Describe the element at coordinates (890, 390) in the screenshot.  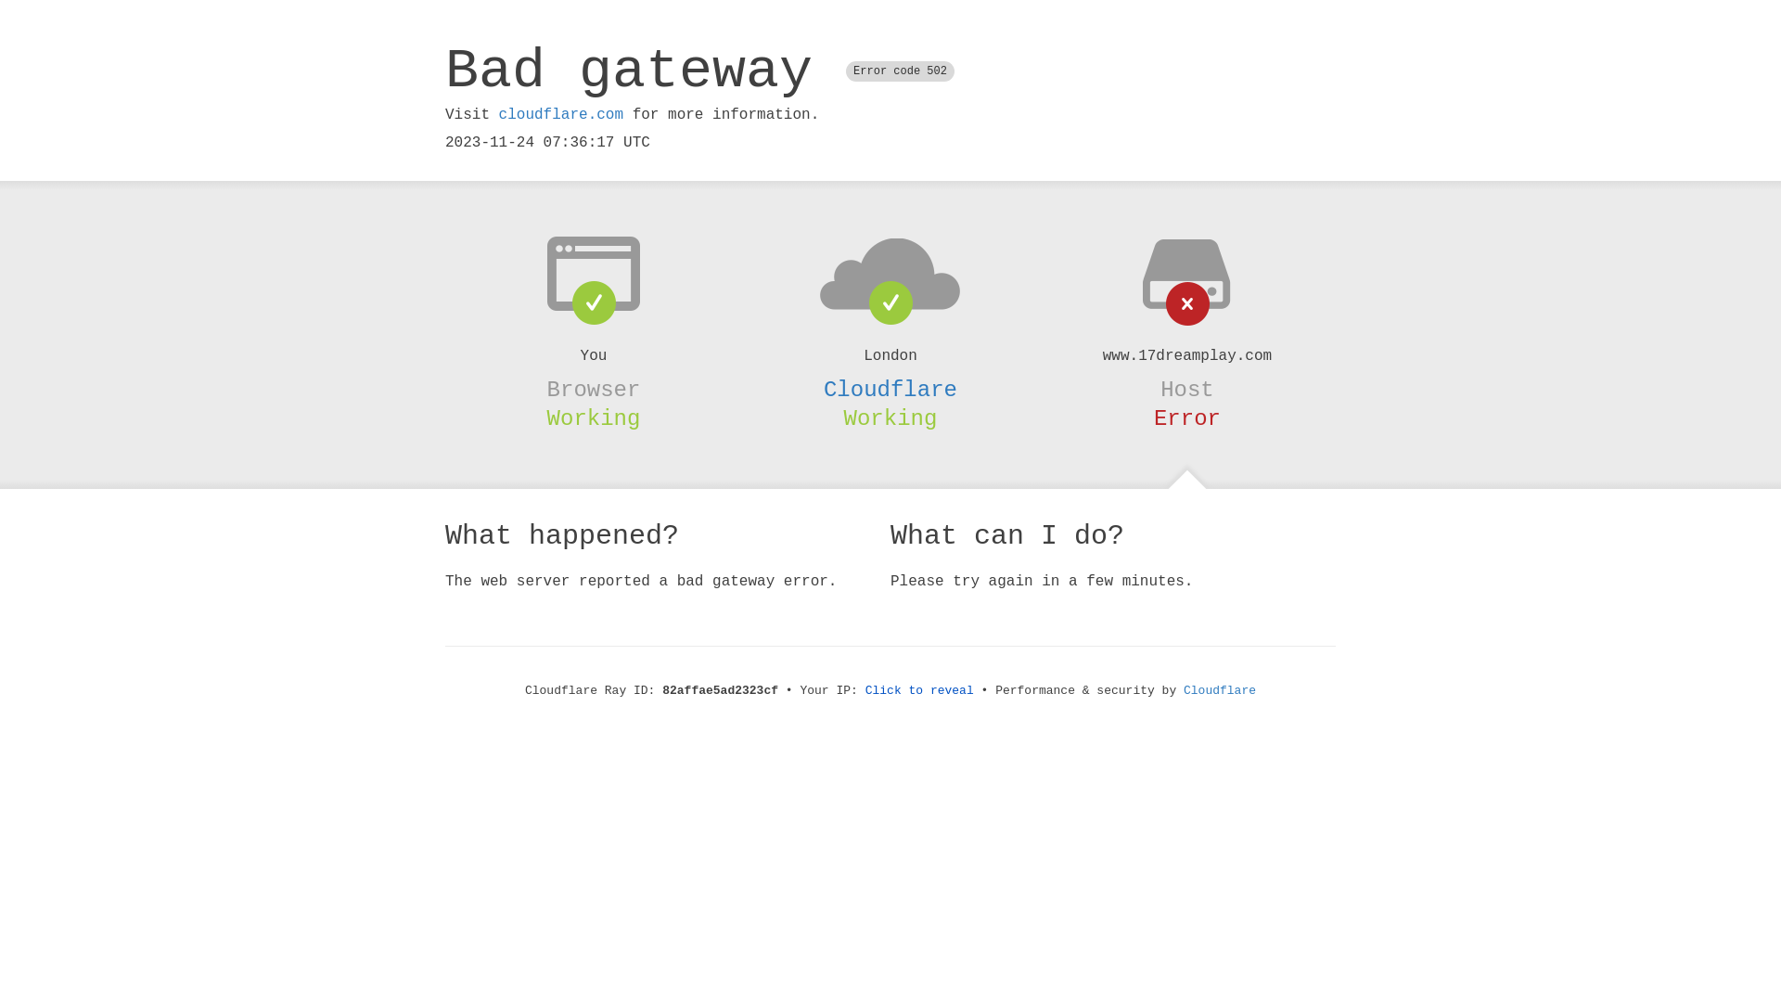
I see `Cloudflare` at that location.